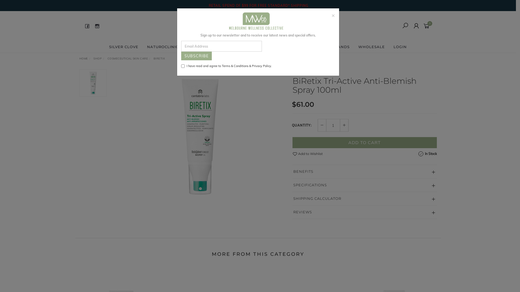 Image resolution: width=520 pixels, height=292 pixels. Describe the element at coordinates (124, 47) in the screenshot. I see `SILVER CLOVE` at that location.